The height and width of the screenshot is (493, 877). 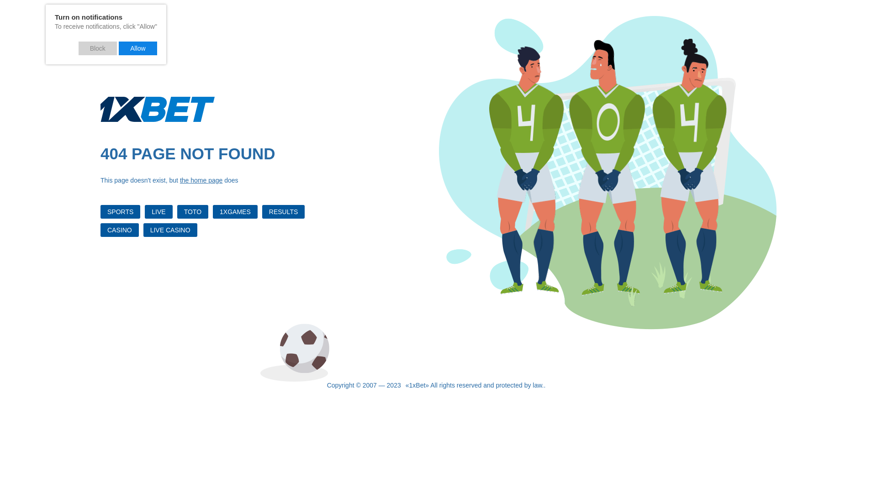 What do you see at coordinates (98, 48) in the screenshot?
I see `Block` at bounding box center [98, 48].